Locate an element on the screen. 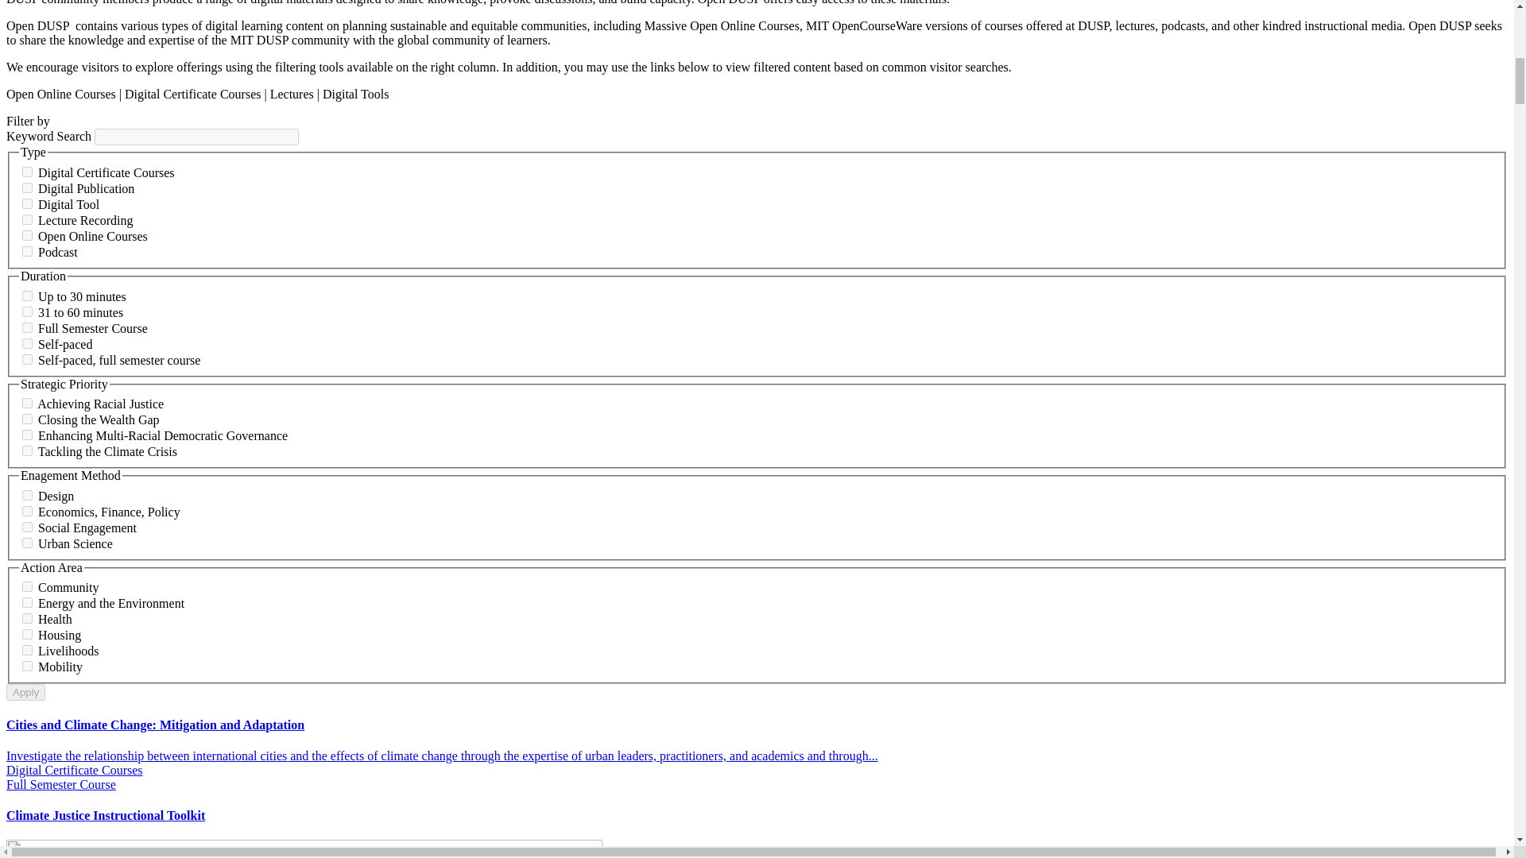 The height and width of the screenshot is (858, 1526). 54 is located at coordinates (27, 435).